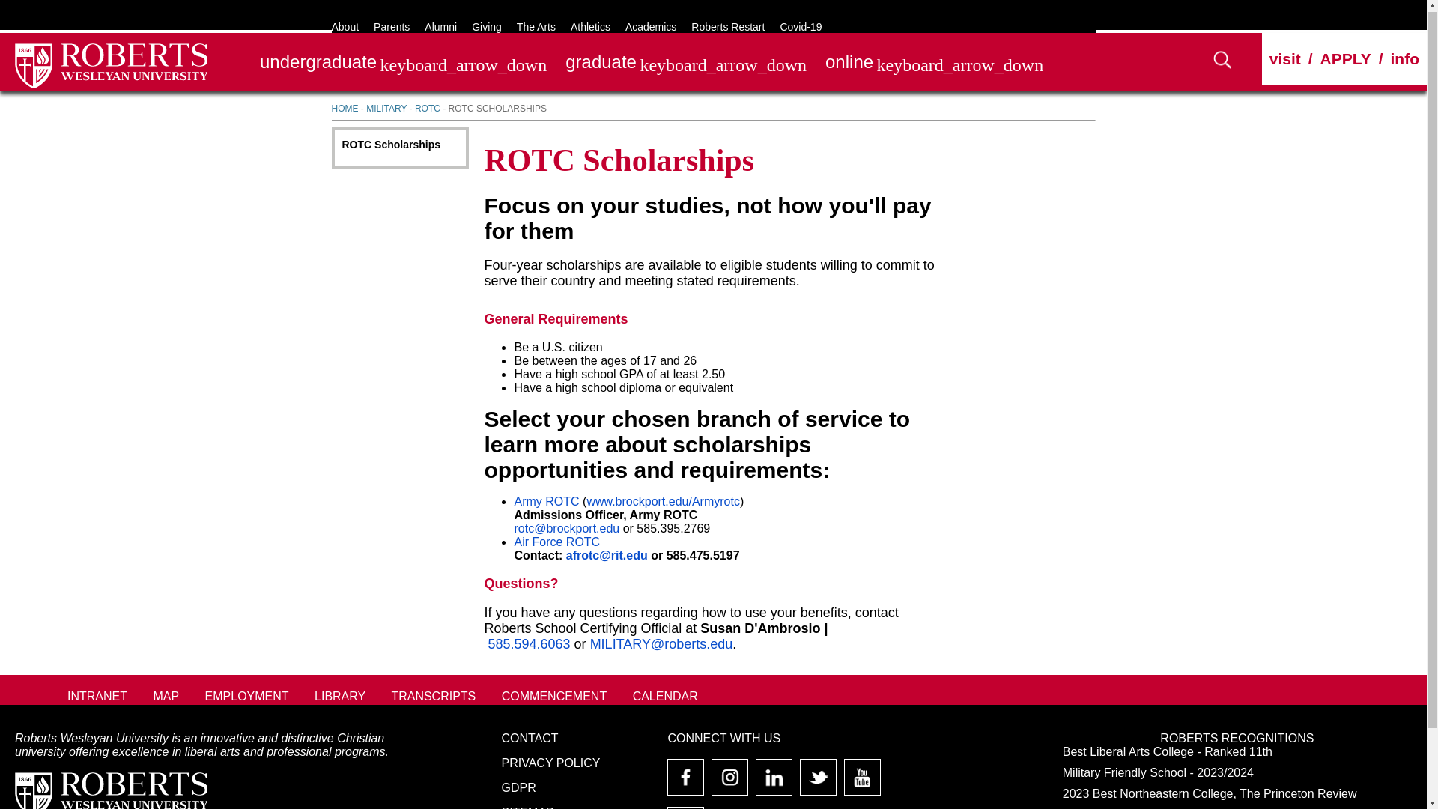 This screenshot has height=809, width=1438. What do you see at coordinates (773, 783) in the screenshot?
I see `Follow us on LinkedIn` at bounding box center [773, 783].